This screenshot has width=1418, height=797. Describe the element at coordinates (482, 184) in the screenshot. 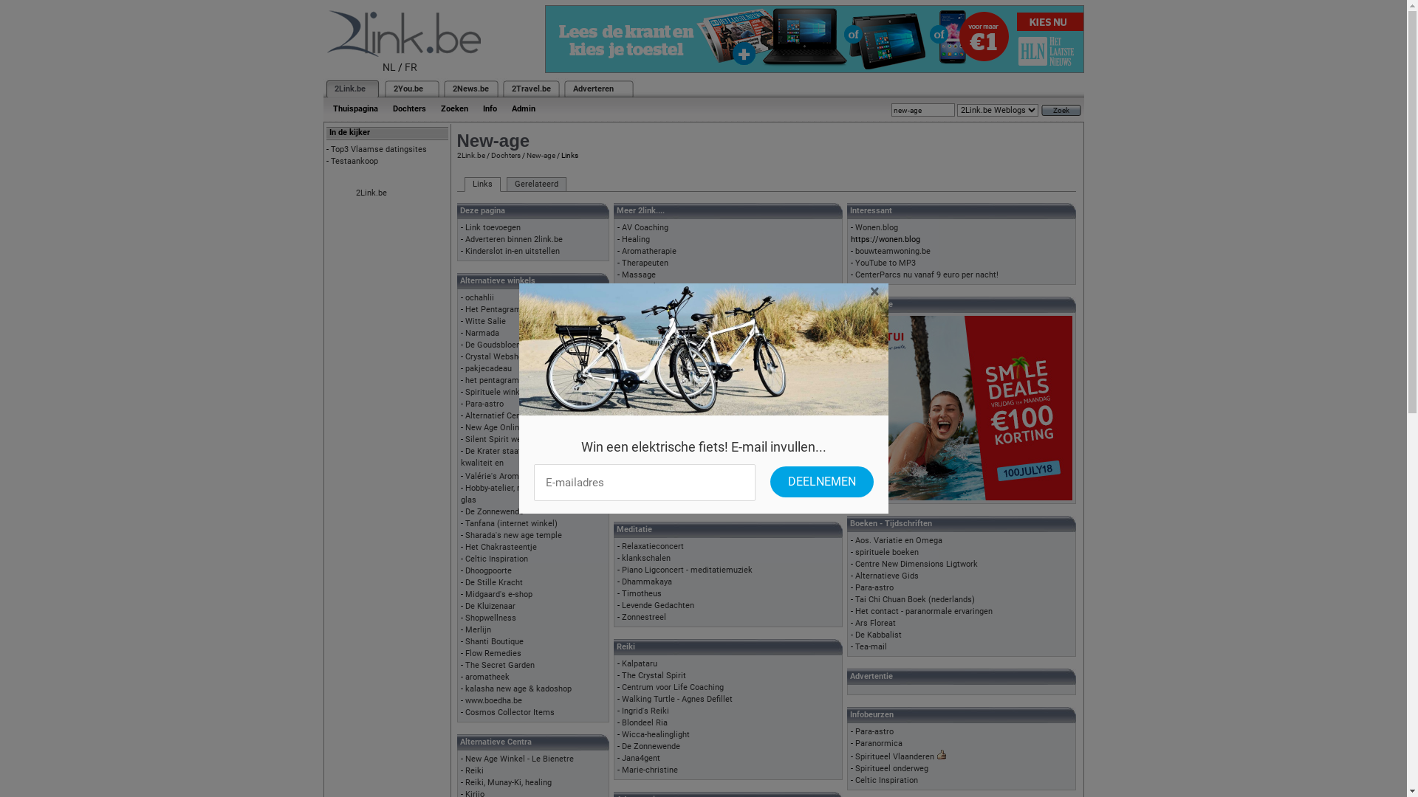

I see `Links` at that location.